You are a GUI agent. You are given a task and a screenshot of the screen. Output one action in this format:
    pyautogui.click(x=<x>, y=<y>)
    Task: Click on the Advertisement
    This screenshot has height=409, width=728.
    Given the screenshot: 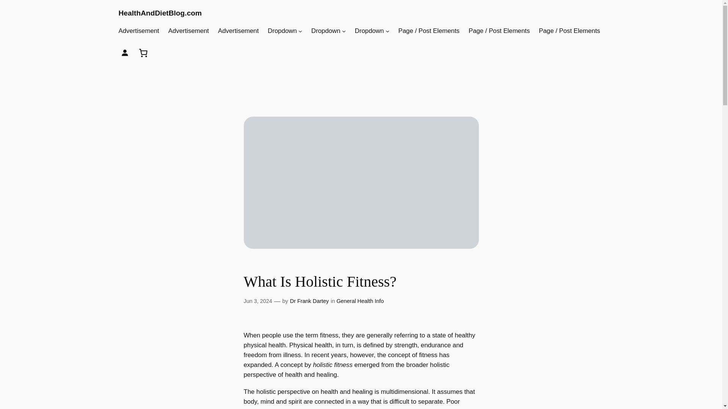 What is the action you would take?
    pyautogui.click(x=138, y=31)
    